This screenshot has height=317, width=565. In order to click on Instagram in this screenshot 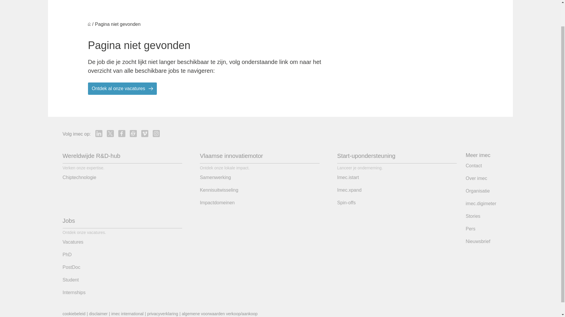, I will do `click(156, 133)`.